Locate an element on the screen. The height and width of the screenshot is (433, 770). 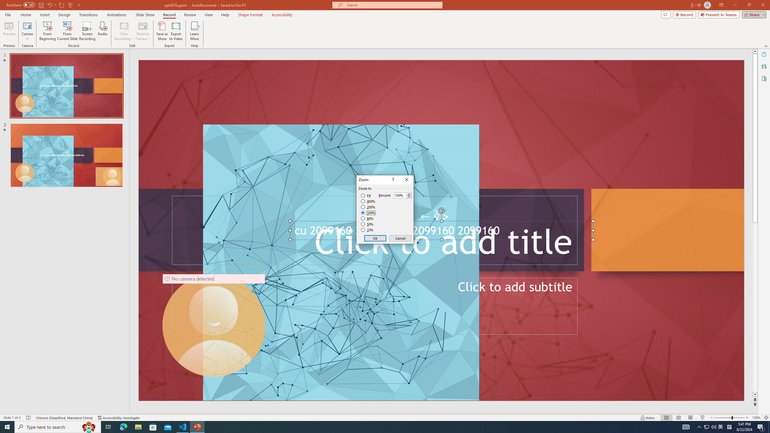
50% is located at coordinates (368, 224).